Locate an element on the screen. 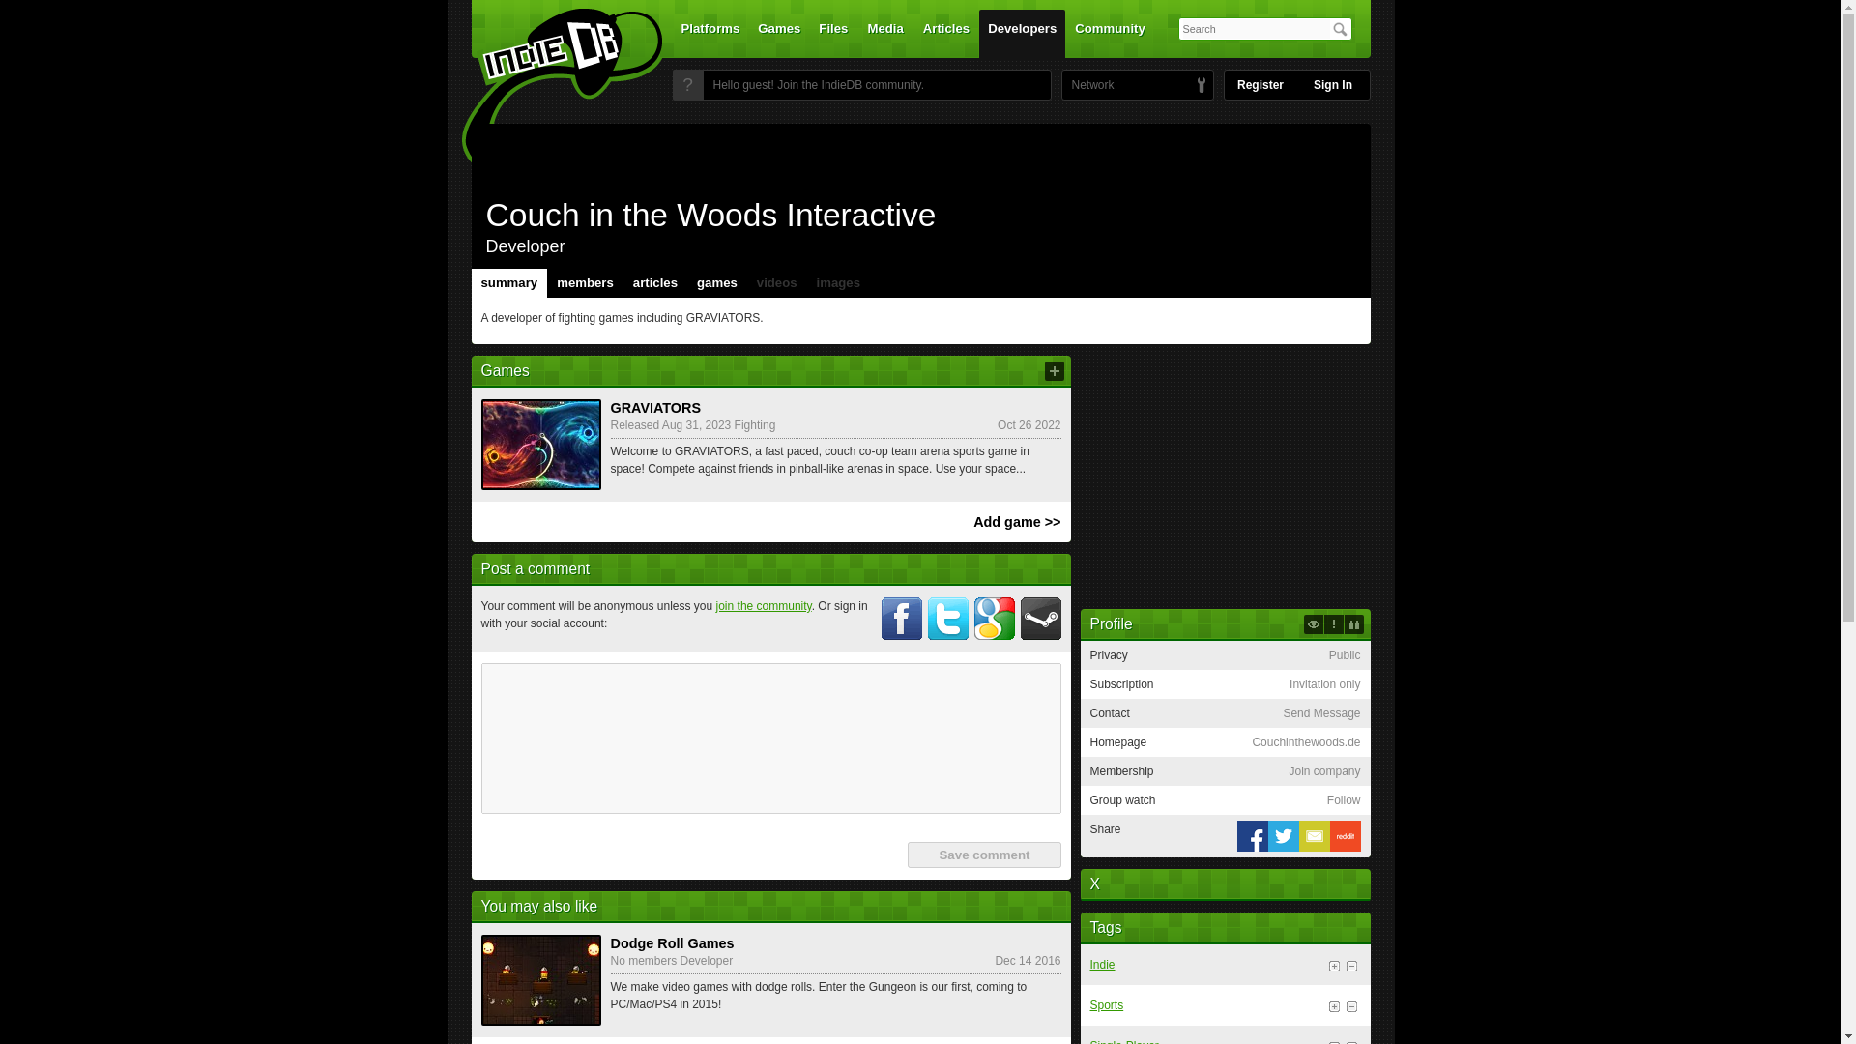 The height and width of the screenshot is (1044, 1856). Click to connect via Steam is located at coordinates (1041, 619).